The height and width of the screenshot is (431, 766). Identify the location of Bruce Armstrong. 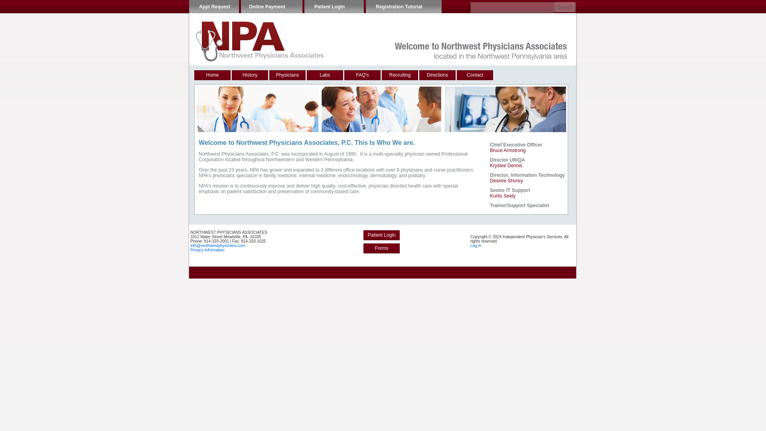
(507, 150).